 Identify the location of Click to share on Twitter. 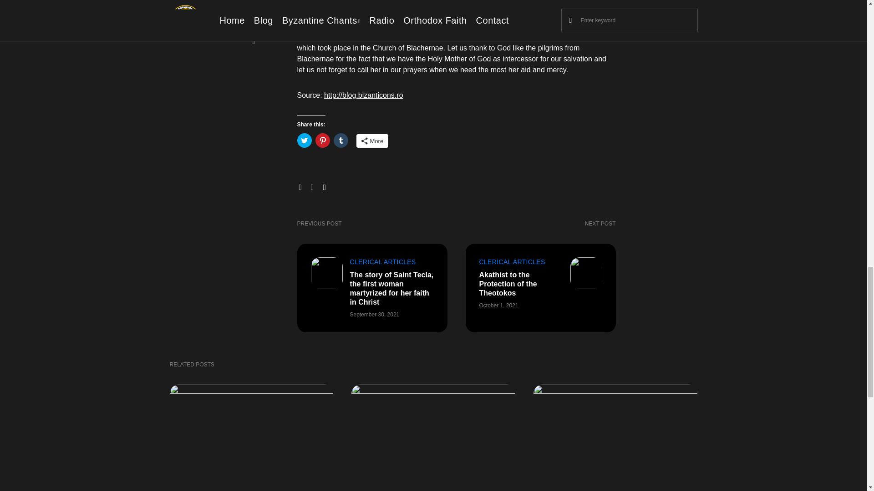
(304, 140).